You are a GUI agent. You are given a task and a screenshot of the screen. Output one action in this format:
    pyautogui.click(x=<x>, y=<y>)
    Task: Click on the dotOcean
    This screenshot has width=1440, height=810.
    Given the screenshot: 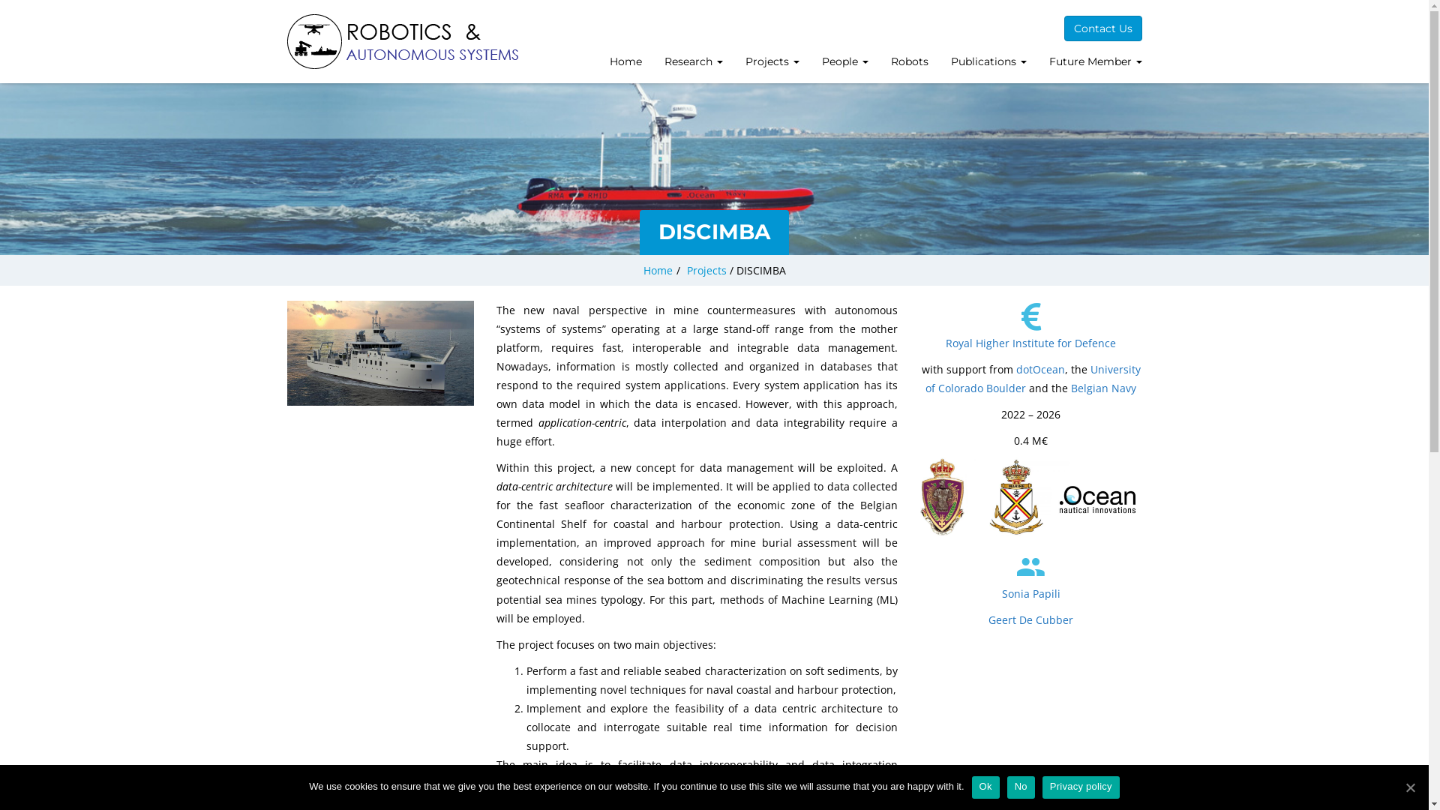 What is the action you would take?
    pyautogui.click(x=1041, y=369)
    